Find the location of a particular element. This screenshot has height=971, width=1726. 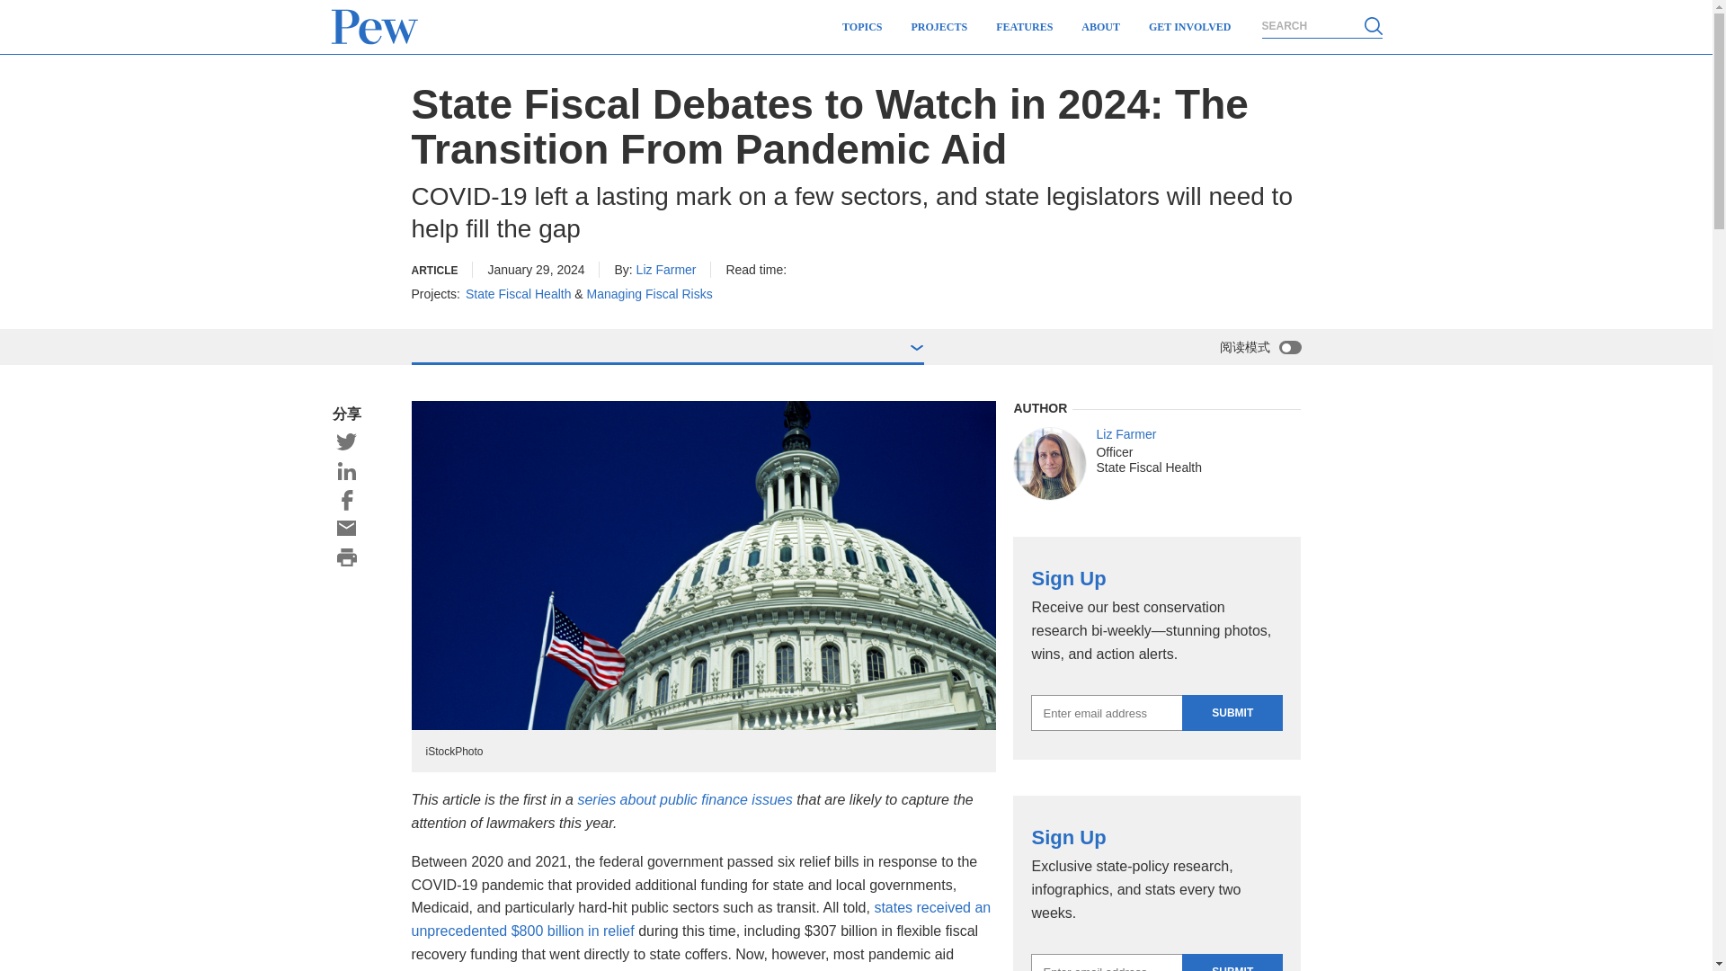

TOPICS is located at coordinates (861, 27).